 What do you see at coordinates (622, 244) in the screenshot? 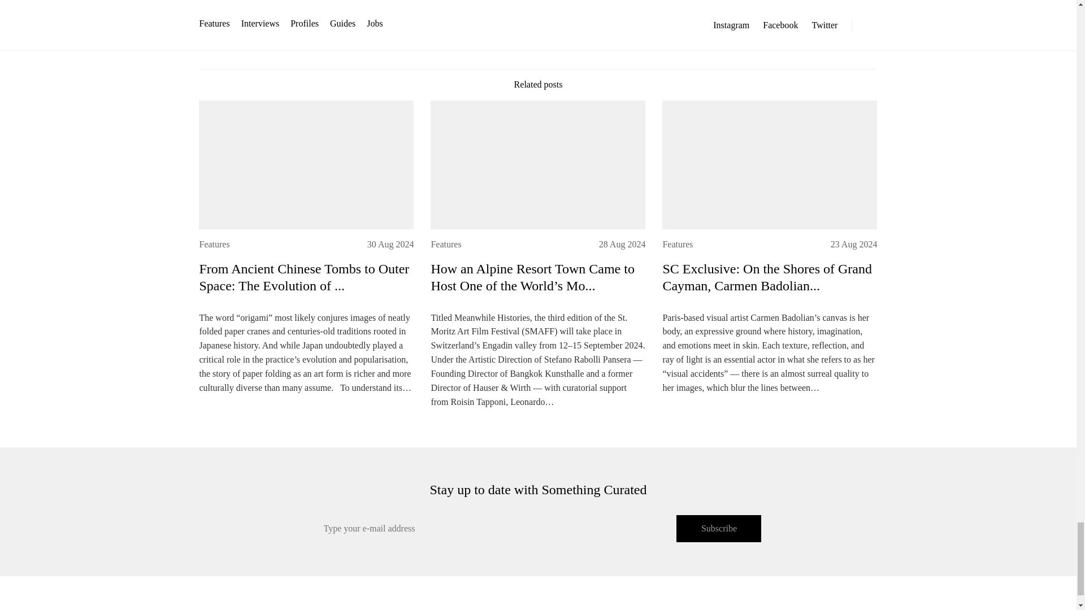
I see `28 Aug 2024` at bounding box center [622, 244].